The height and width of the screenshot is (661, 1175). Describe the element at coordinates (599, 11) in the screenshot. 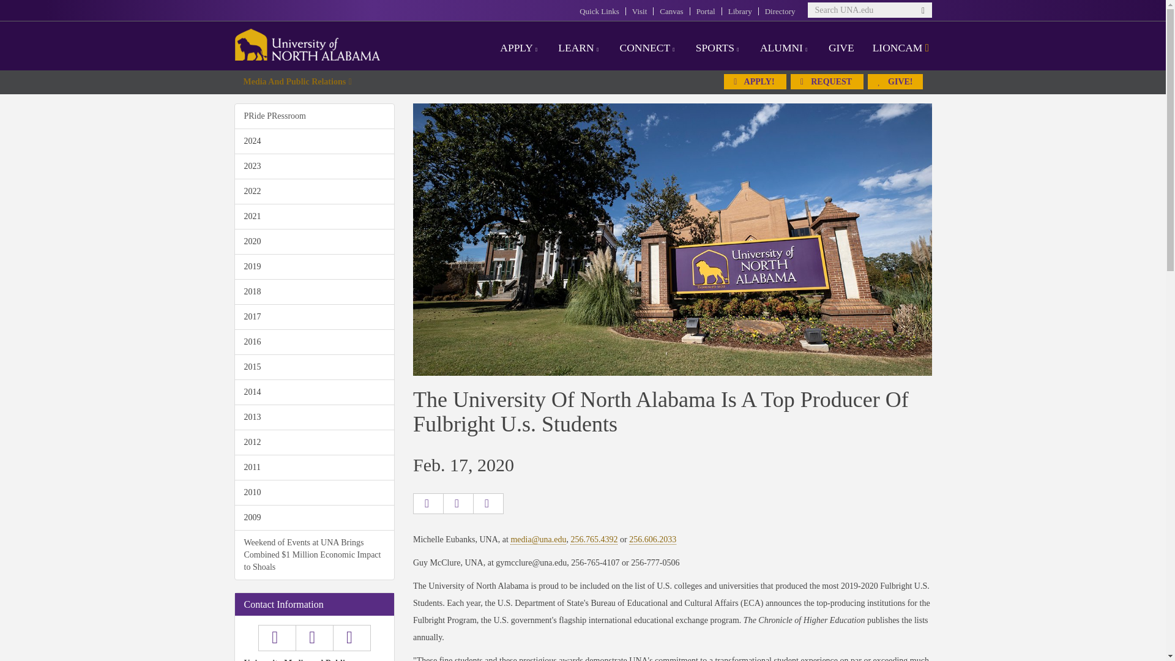

I see `Quick Links` at that location.